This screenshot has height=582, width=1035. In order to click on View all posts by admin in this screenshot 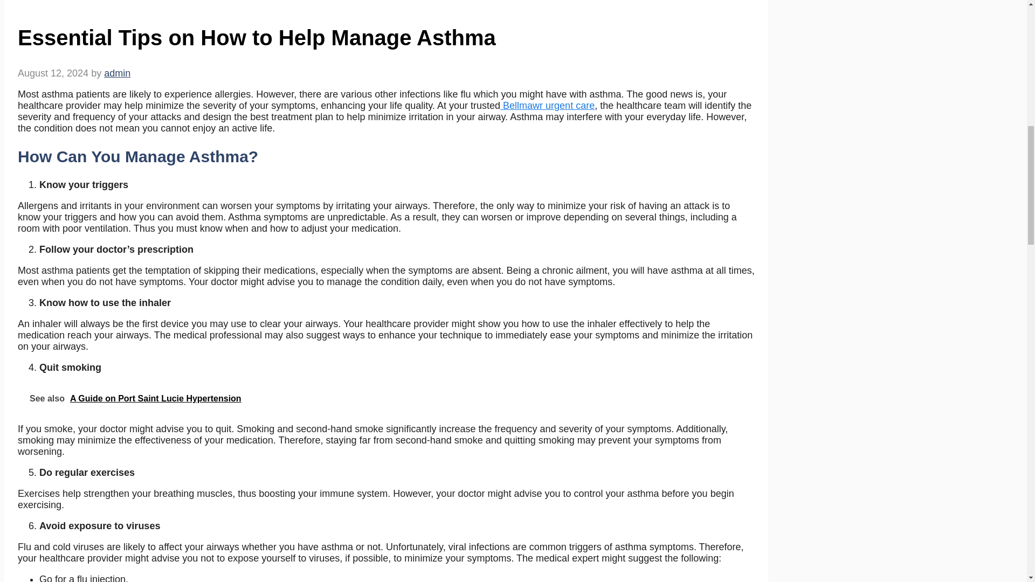, I will do `click(117, 73)`.